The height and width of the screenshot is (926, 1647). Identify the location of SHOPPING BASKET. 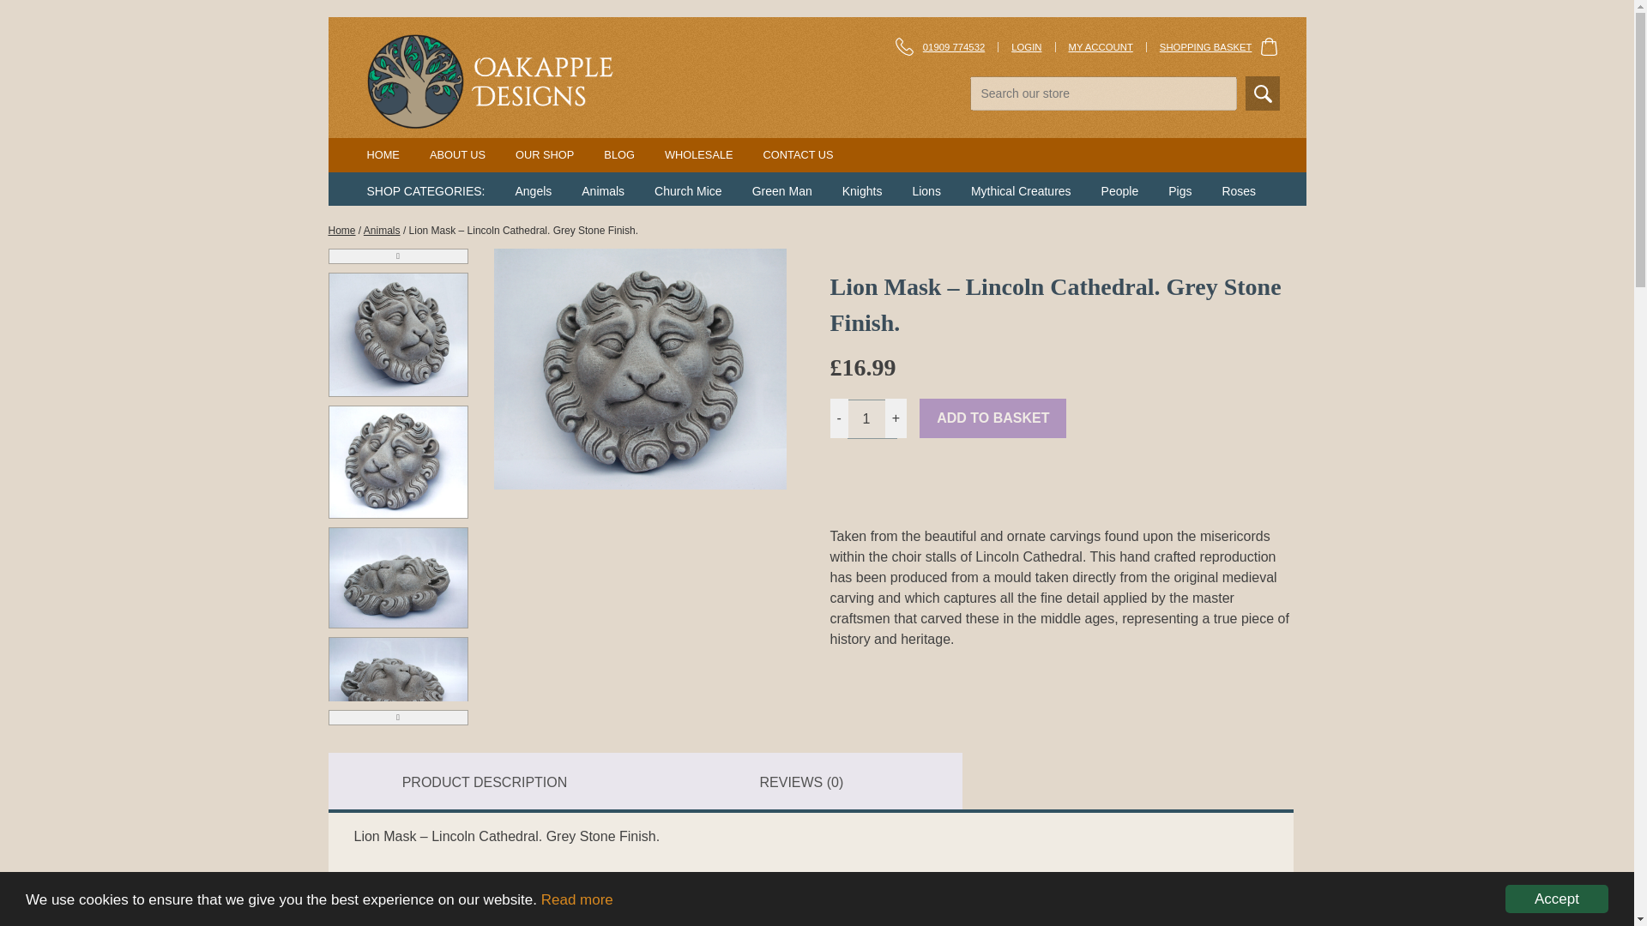
(1220, 46).